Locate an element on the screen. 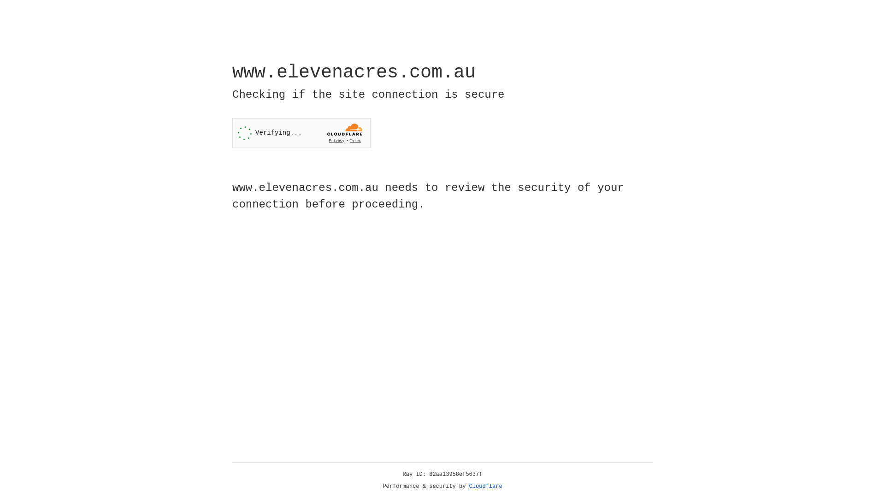  Widget containing a Cloudflare security challenge is located at coordinates (301, 133).